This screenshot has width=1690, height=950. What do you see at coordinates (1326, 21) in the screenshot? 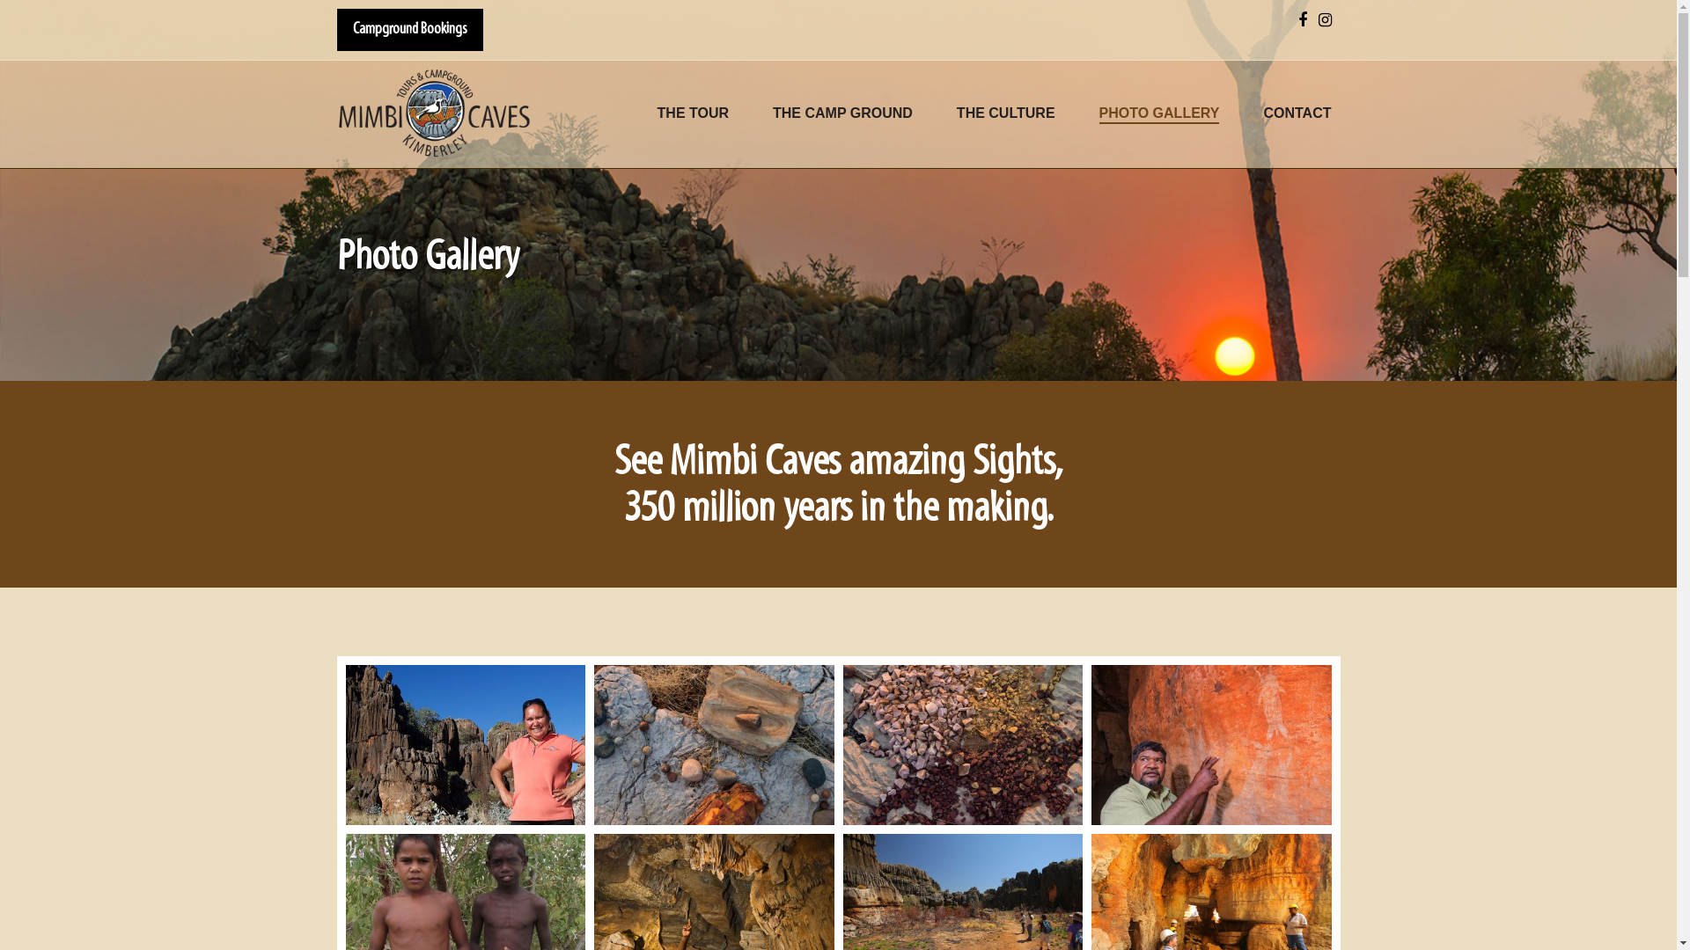
I see `Instagram` at bounding box center [1326, 21].